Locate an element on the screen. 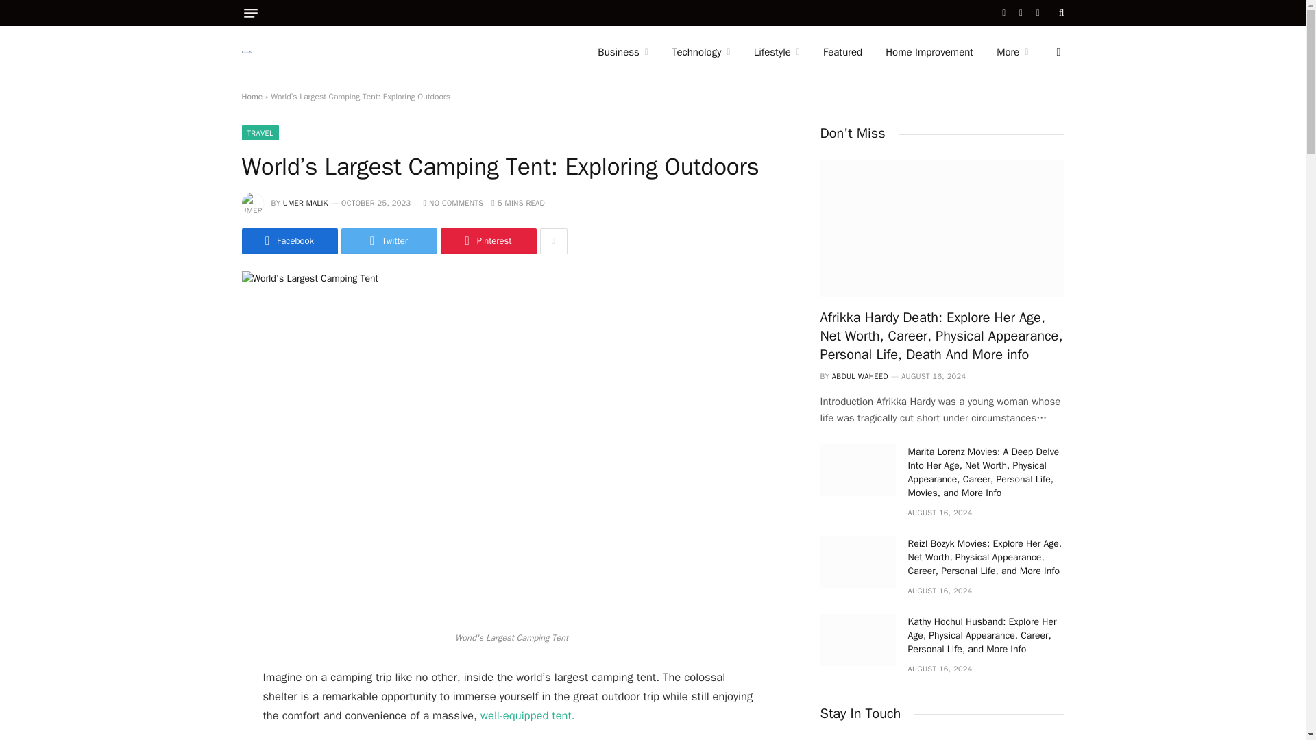  Featured is located at coordinates (842, 52).